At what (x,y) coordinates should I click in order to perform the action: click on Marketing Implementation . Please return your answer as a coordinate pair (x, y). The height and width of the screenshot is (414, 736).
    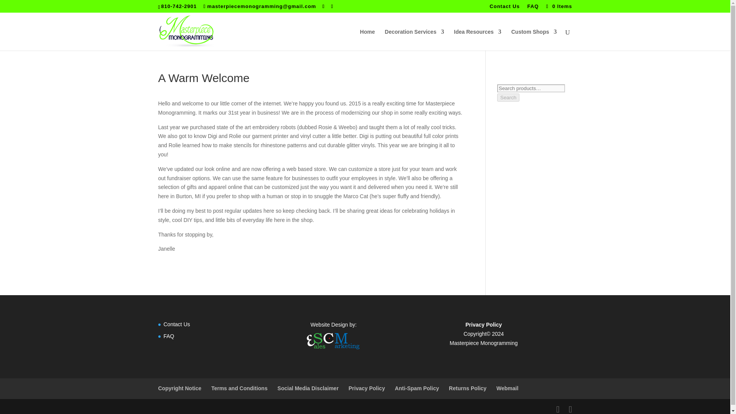
    Looking at the image, I should click on (333, 350).